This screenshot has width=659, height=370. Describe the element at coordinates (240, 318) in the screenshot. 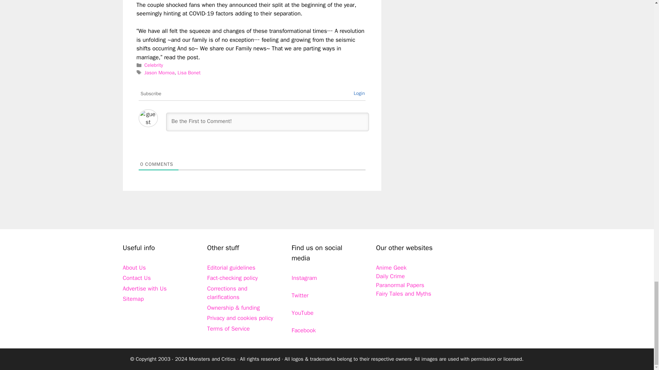

I see `Privacy and cookies policy` at that location.